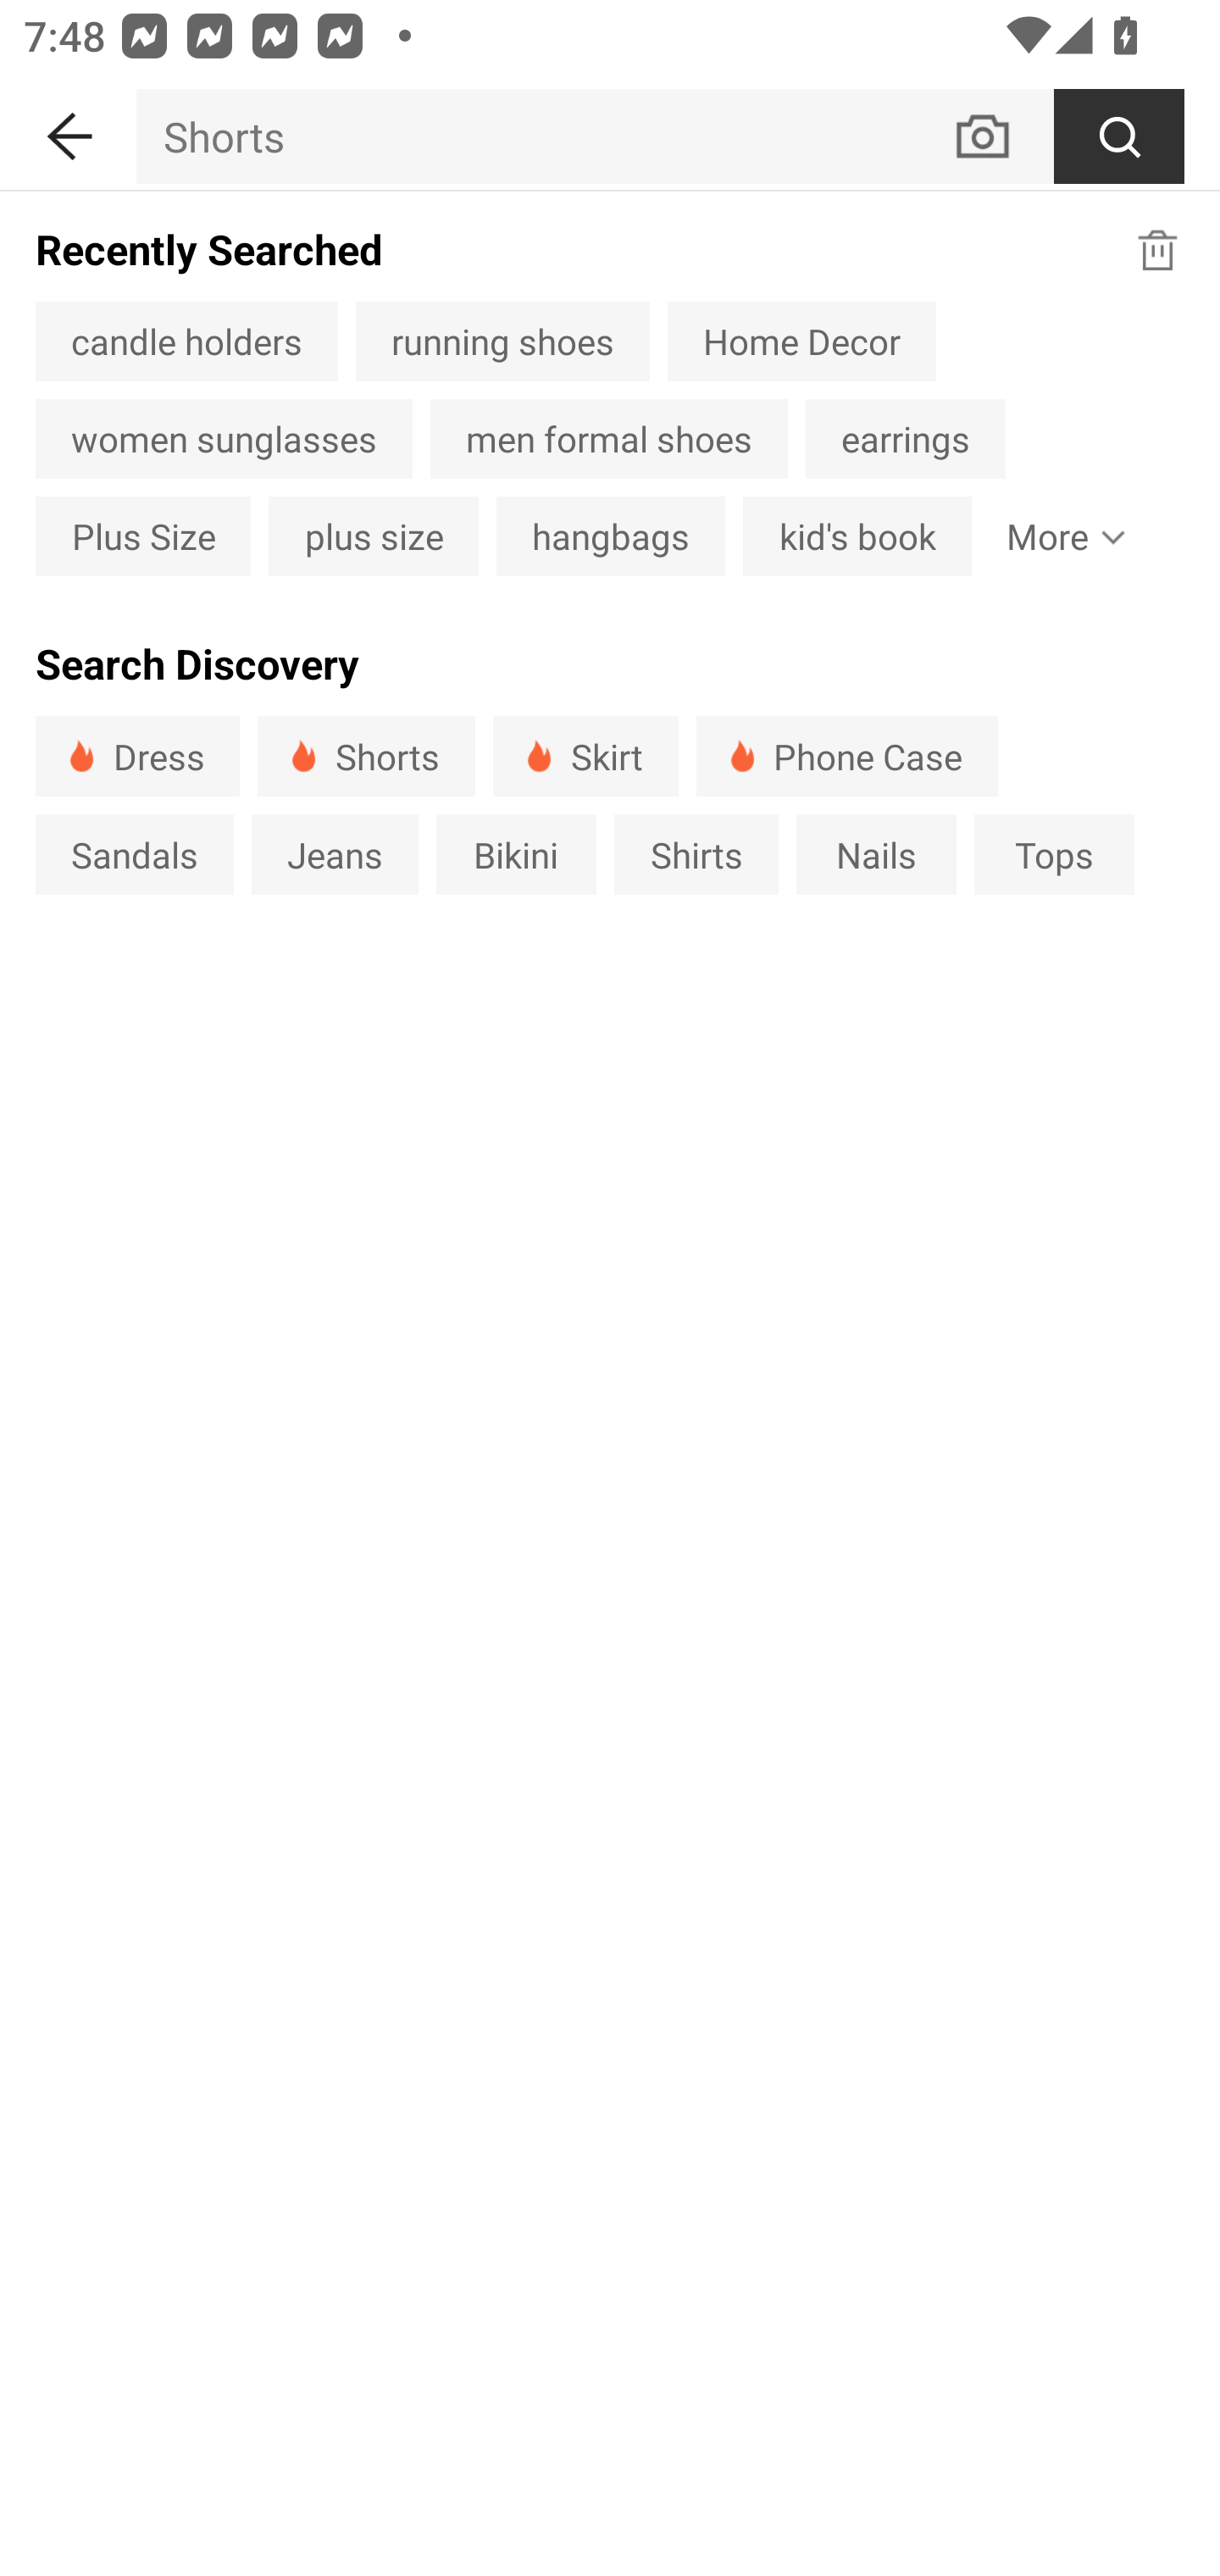 The width and height of the screenshot is (1220, 2576). I want to click on More Show More, so click(1059, 536).